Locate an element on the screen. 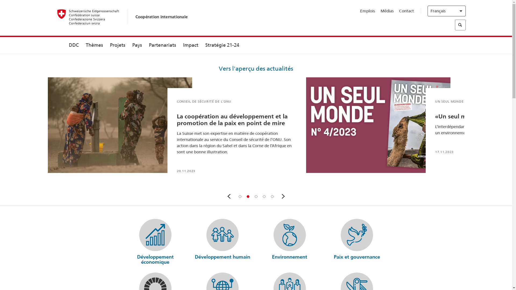 This screenshot has width=516, height=290. Emplois is located at coordinates (368, 11).